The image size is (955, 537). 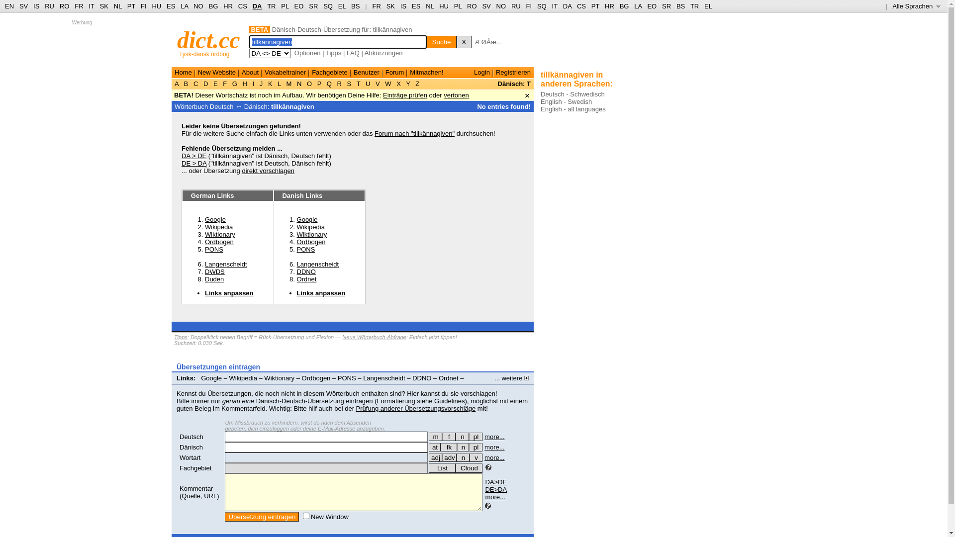 What do you see at coordinates (444, 6) in the screenshot?
I see `HU` at bounding box center [444, 6].